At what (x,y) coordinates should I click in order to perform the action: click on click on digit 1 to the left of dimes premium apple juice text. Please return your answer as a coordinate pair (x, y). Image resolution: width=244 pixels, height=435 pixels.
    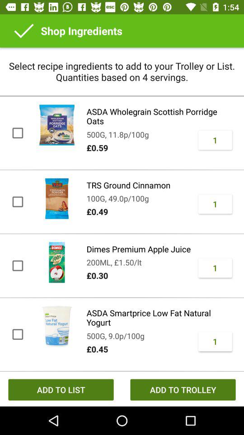
    Looking at the image, I should click on (215, 268).